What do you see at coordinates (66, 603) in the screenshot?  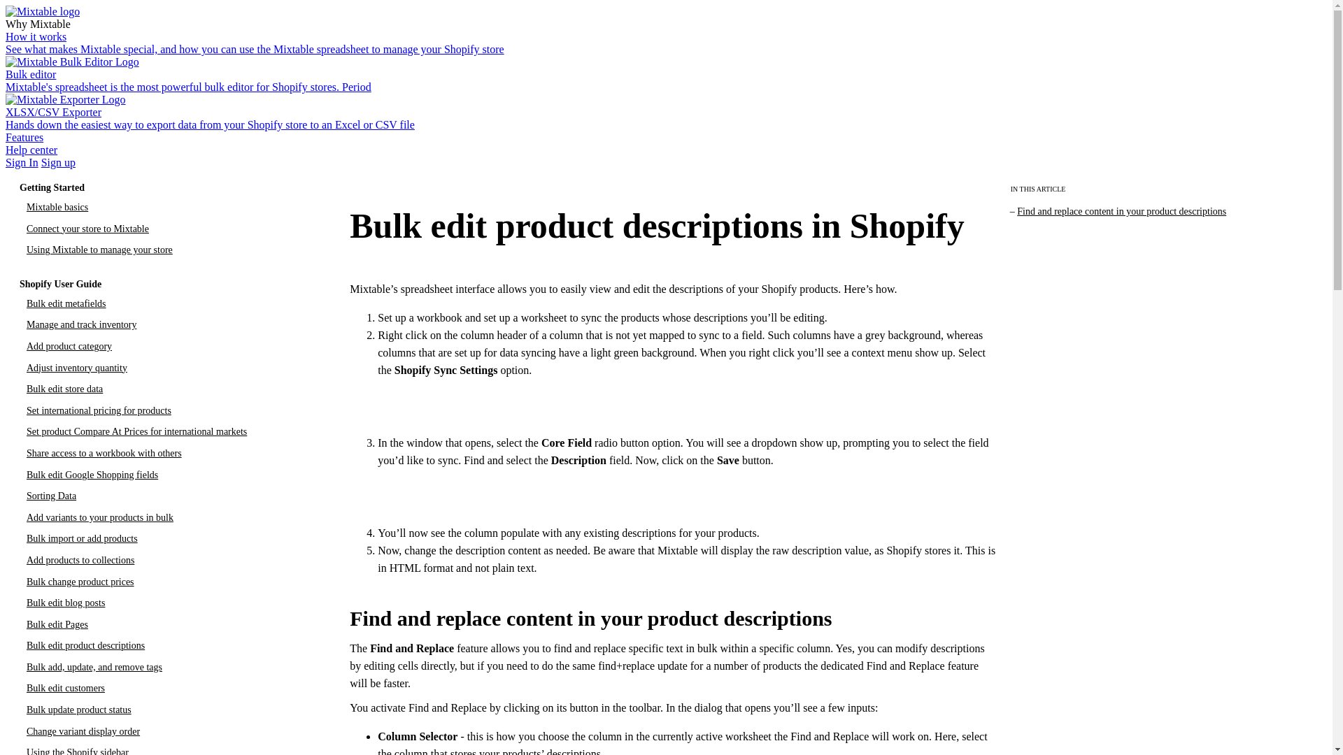 I see `Bulk edit blog posts` at bounding box center [66, 603].